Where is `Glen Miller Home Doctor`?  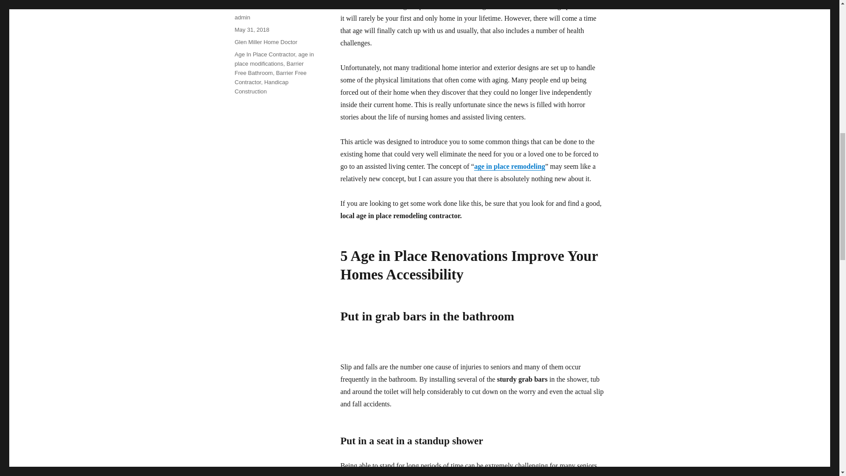 Glen Miller Home Doctor is located at coordinates (265, 41).